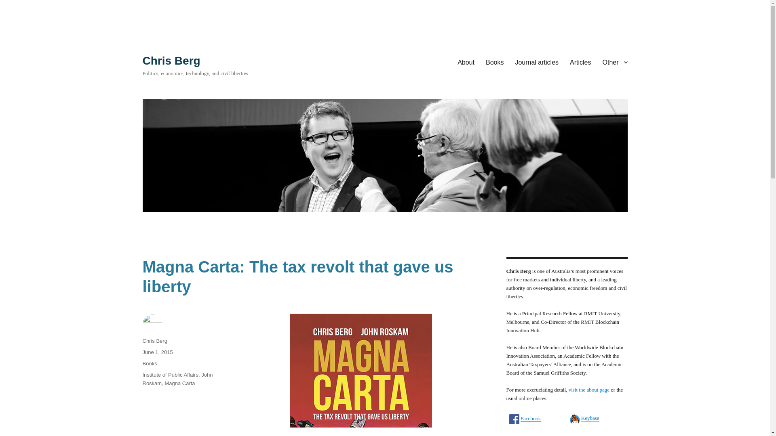  I want to click on Chris Berg, so click(154, 341).